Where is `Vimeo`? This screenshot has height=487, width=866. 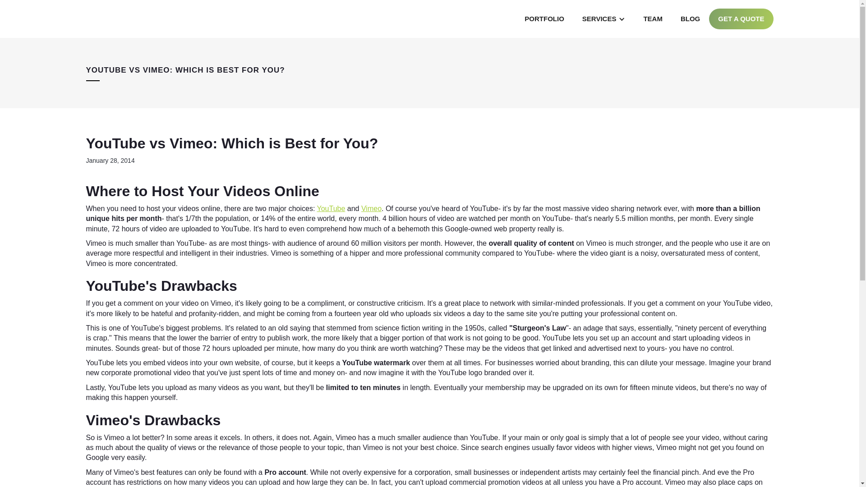
Vimeo is located at coordinates (371, 208).